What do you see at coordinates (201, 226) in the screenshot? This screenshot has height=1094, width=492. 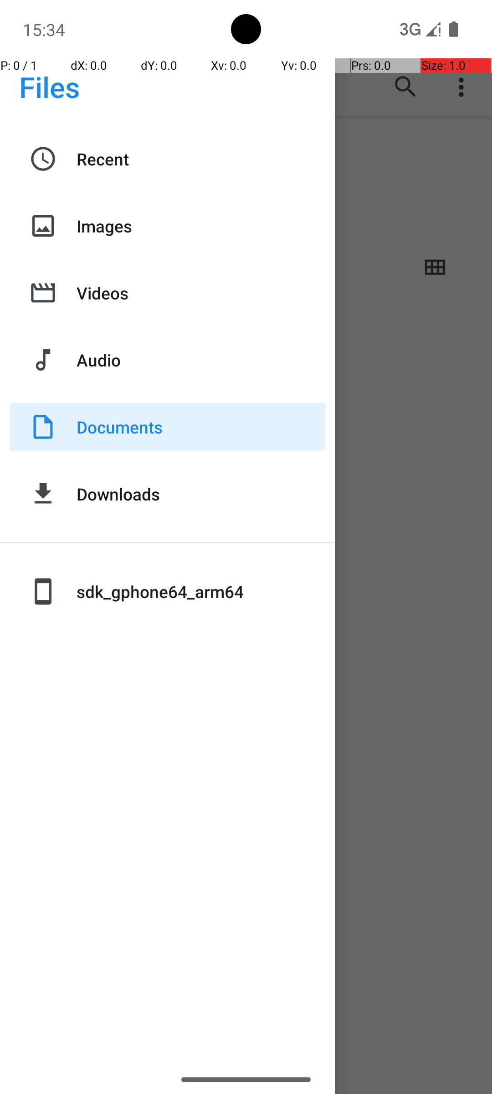 I see `Images` at bounding box center [201, 226].